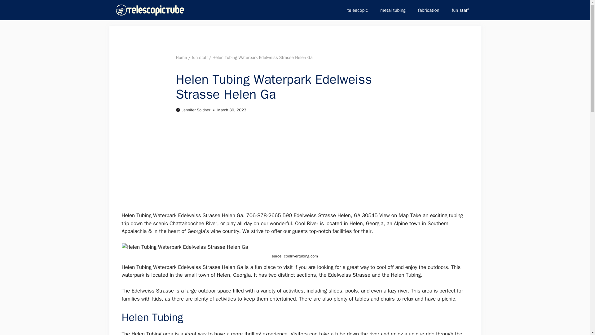  Describe the element at coordinates (358, 10) in the screenshot. I see `telescopic` at that location.